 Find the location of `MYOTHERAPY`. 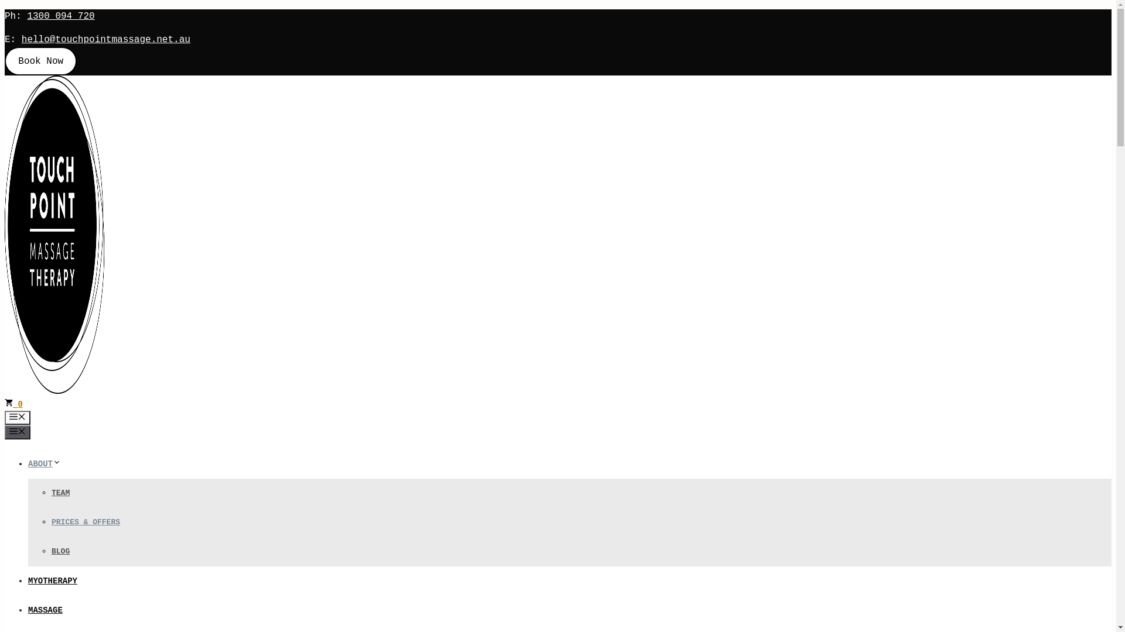

MYOTHERAPY is located at coordinates (53, 581).